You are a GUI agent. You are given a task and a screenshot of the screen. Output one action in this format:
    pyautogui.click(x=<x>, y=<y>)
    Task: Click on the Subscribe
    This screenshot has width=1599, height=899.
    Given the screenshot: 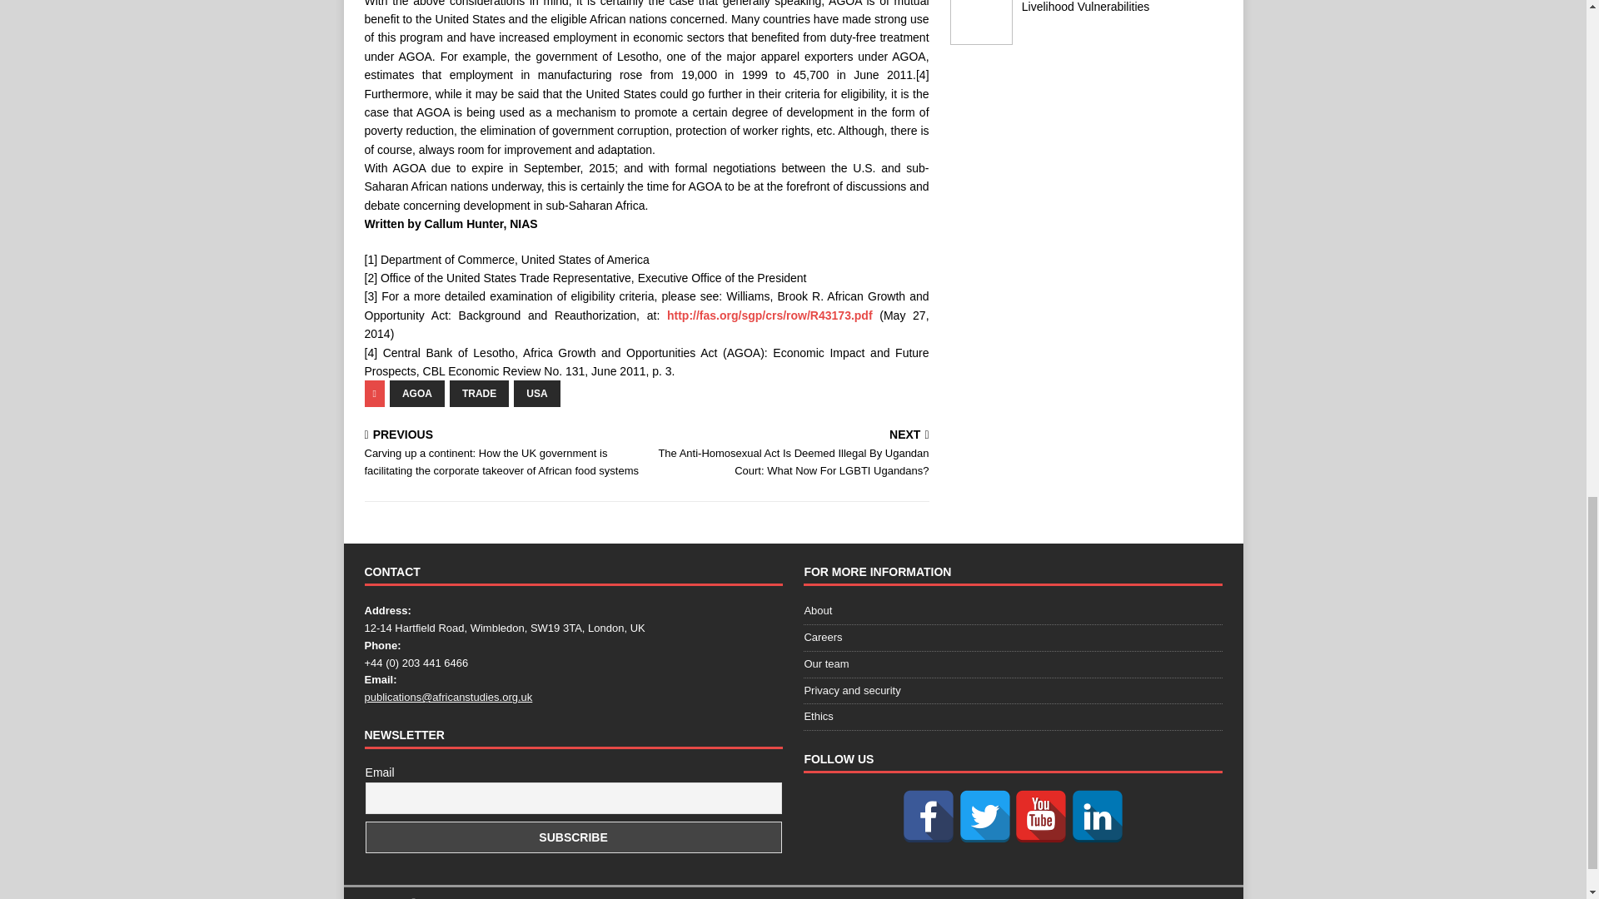 What is the action you would take?
    pyautogui.click(x=573, y=837)
    